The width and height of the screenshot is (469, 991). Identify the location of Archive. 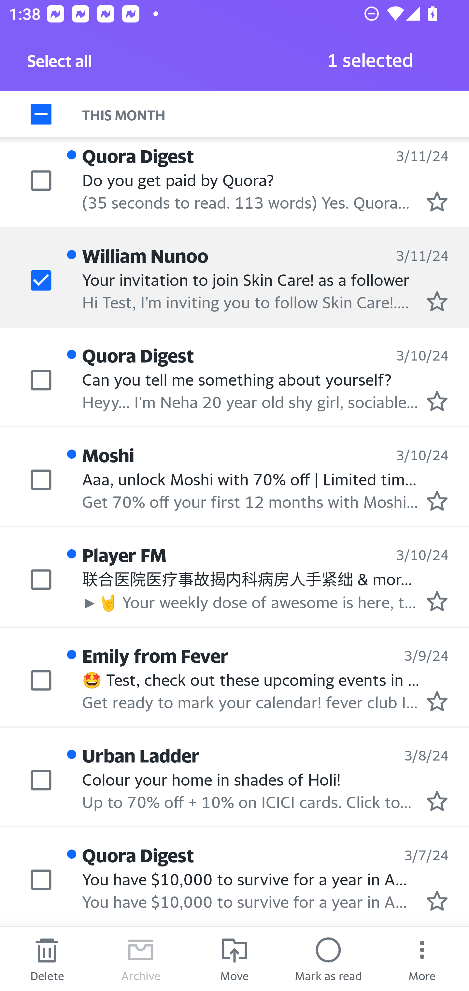
(141, 959).